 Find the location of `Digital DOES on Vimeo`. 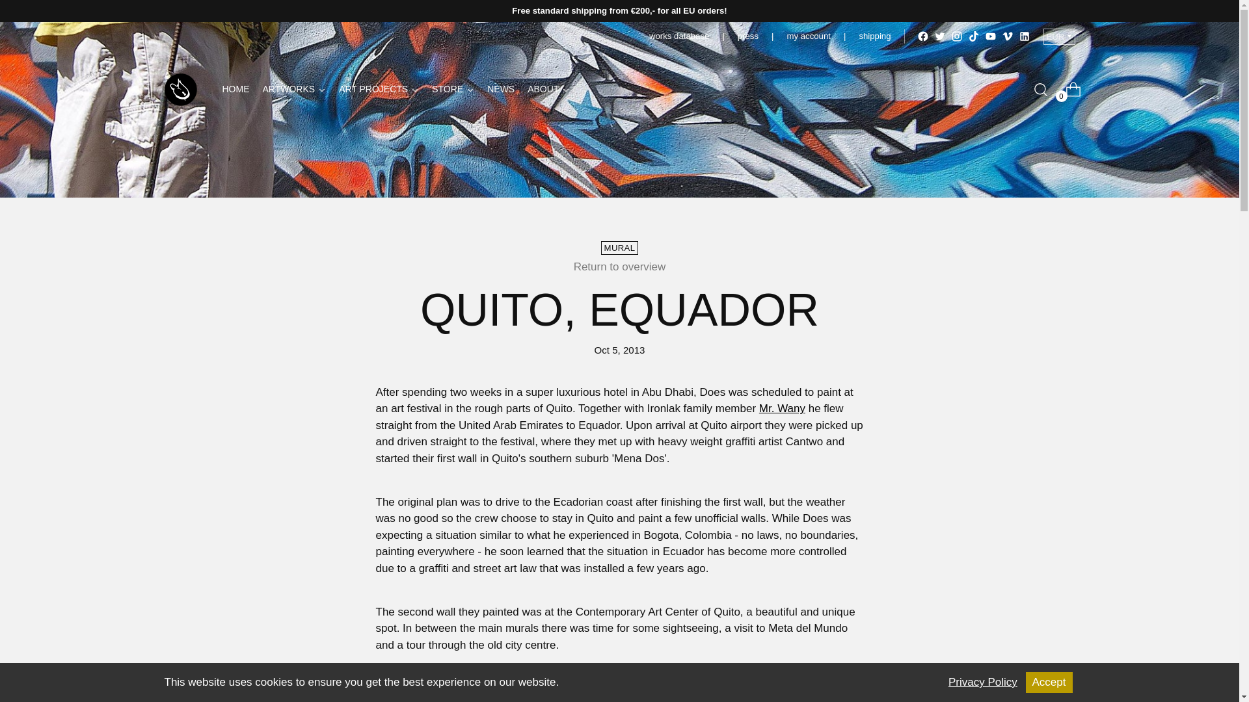

Digital DOES on Vimeo is located at coordinates (956, 36).